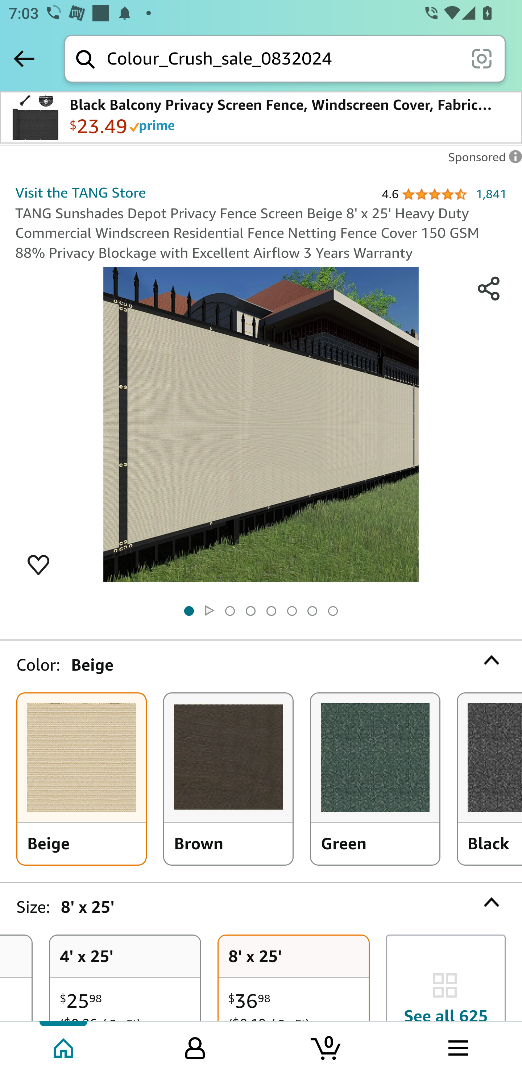 This screenshot has height=1073, width=522. Describe the element at coordinates (80, 192) in the screenshot. I see `Visit the TANG Store` at that location.